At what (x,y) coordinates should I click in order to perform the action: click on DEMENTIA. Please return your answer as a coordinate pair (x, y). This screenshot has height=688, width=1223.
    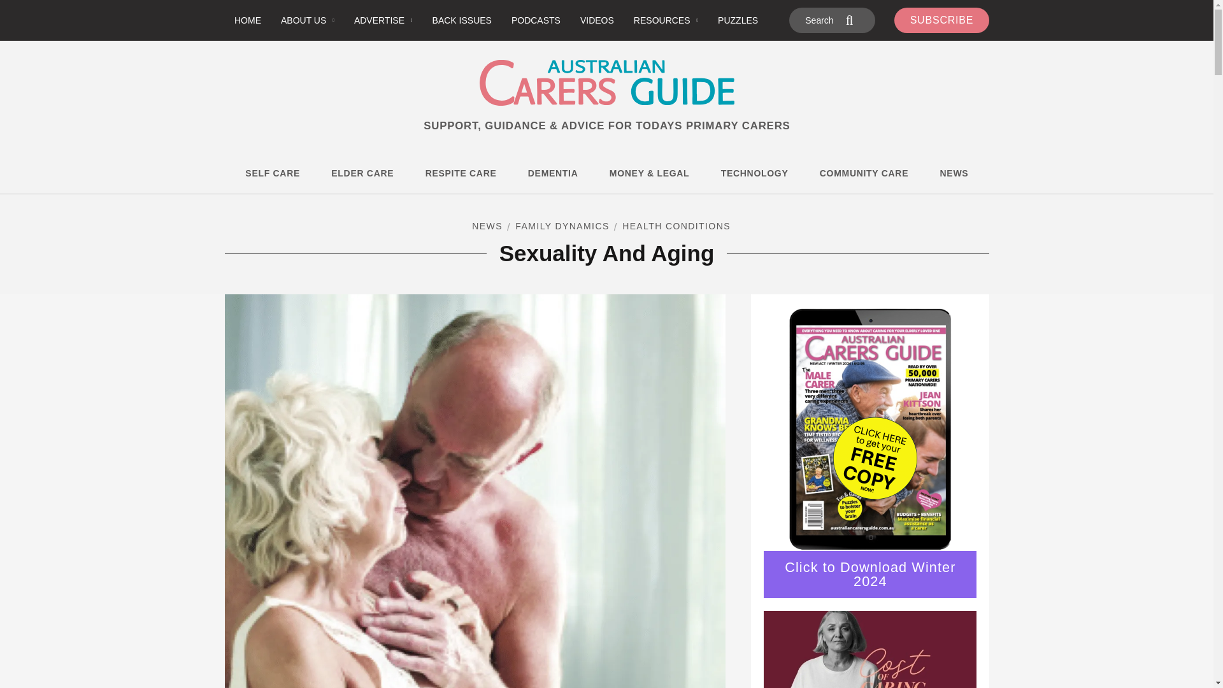
    Looking at the image, I should click on (553, 173).